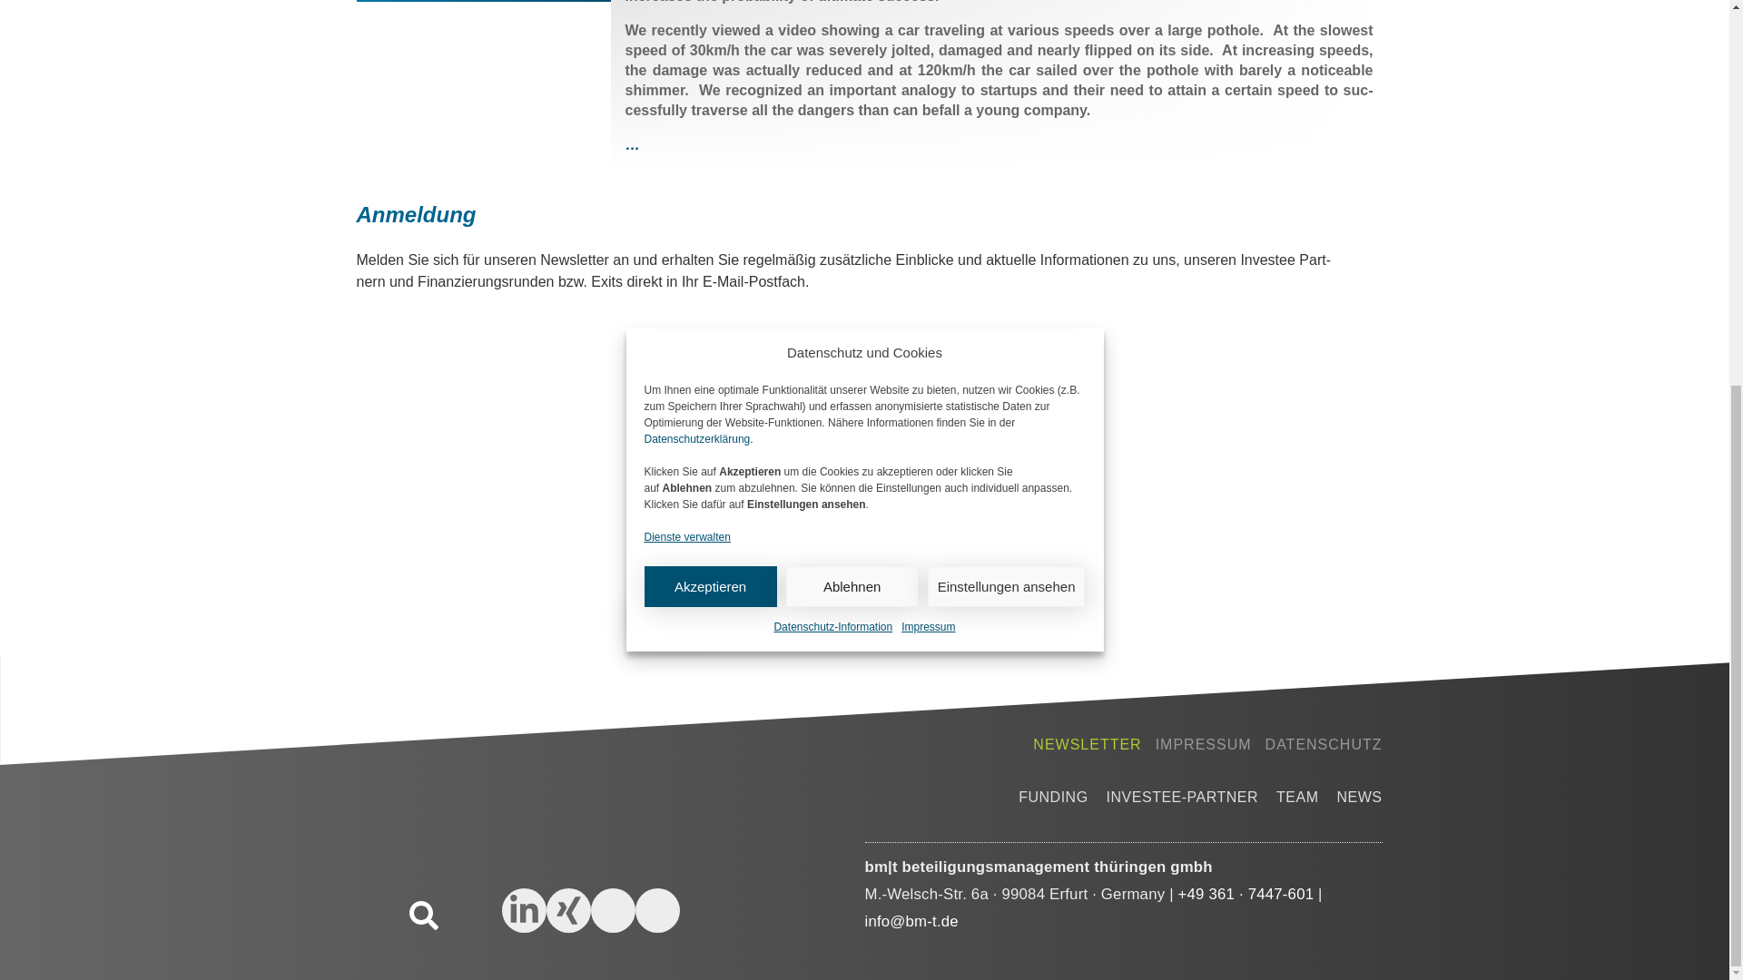 Image resolution: width=1743 pixels, height=980 pixels. Describe the element at coordinates (665, 613) in the screenshot. I see `Anmelden` at that location.